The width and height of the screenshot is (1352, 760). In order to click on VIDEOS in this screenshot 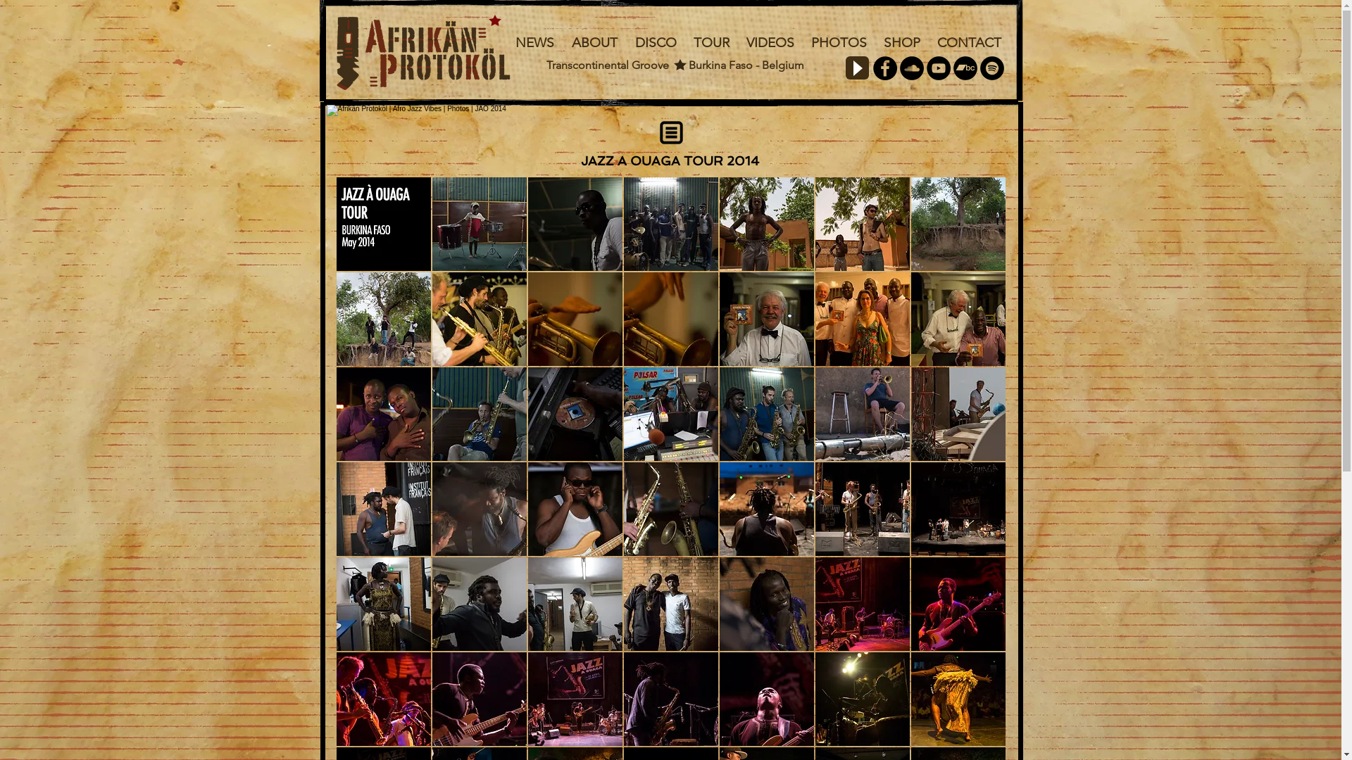, I will do `click(770, 42)`.